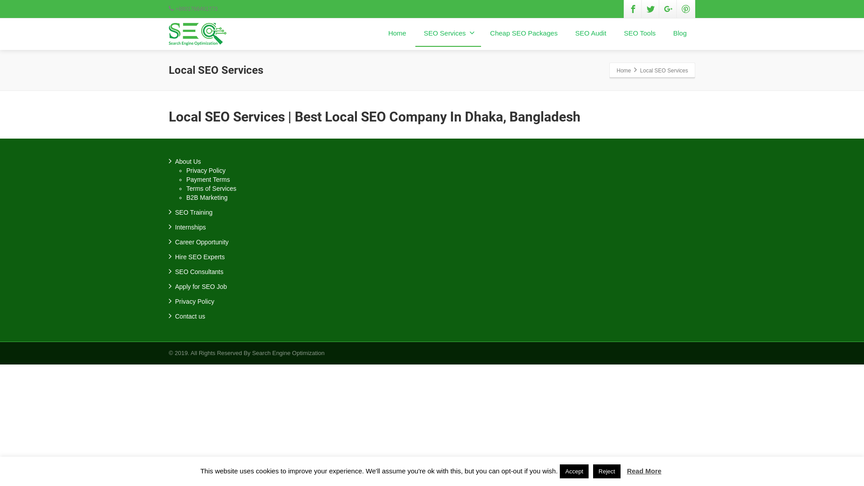 Image resolution: width=864 pixels, height=486 pixels. I want to click on Cheap SEO Packages, so click(524, 34).